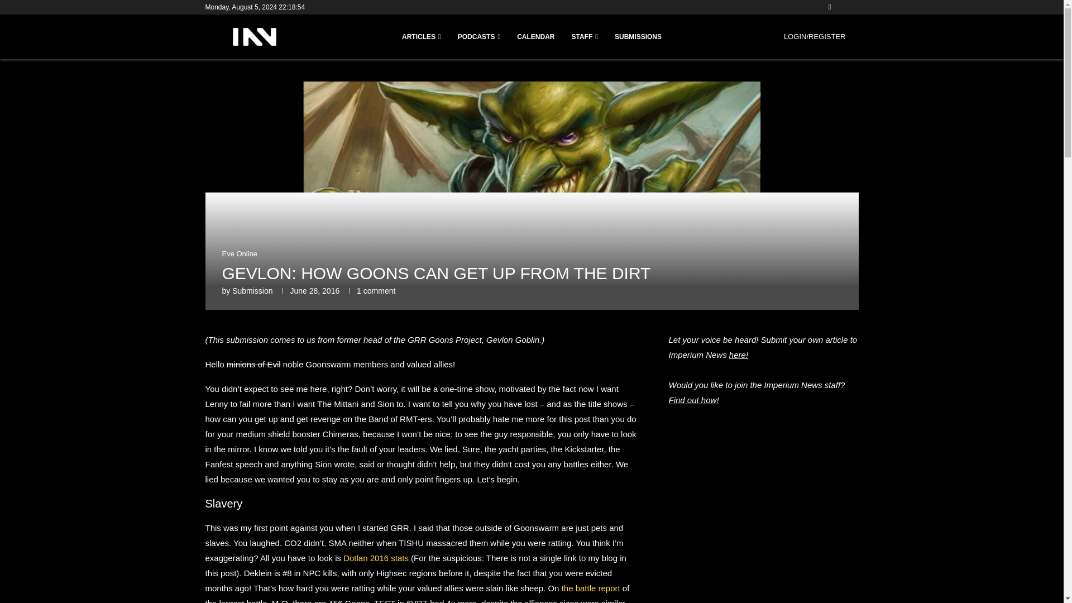  Describe the element at coordinates (252, 291) in the screenshot. I see `Submission` at that location.